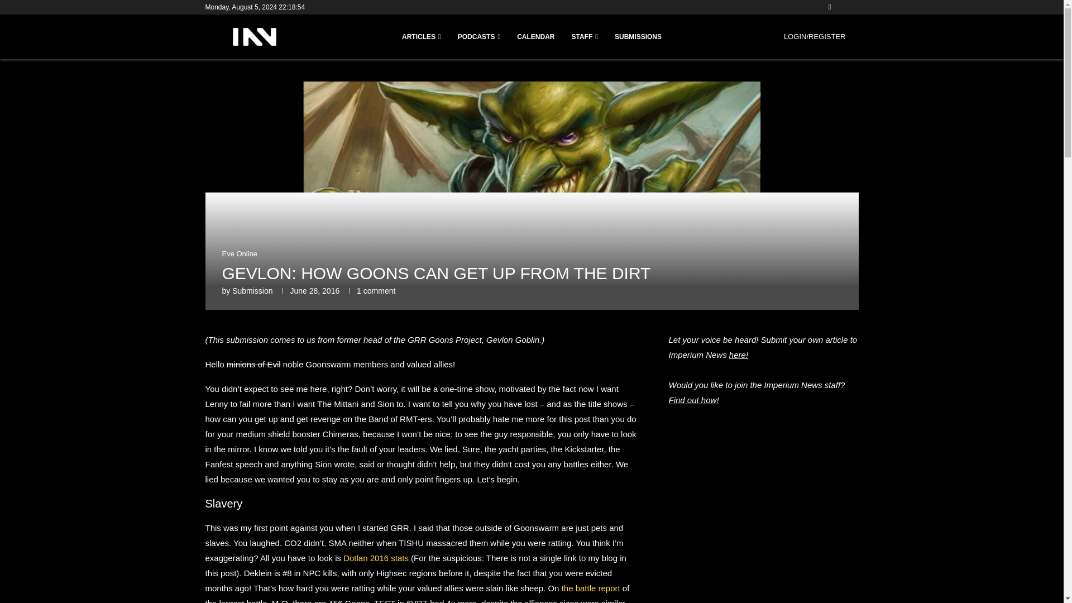  Describe the element at coordinates (252, 291) in the screenshot. I see `Submission` at that location.